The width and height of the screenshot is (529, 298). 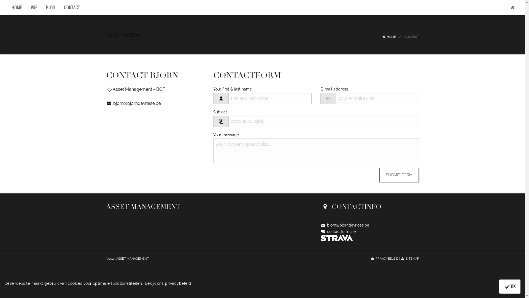 What do you see at coordinates (34, 7) in the screenshot?
I see `WIE` at bounding box center [34, 7].